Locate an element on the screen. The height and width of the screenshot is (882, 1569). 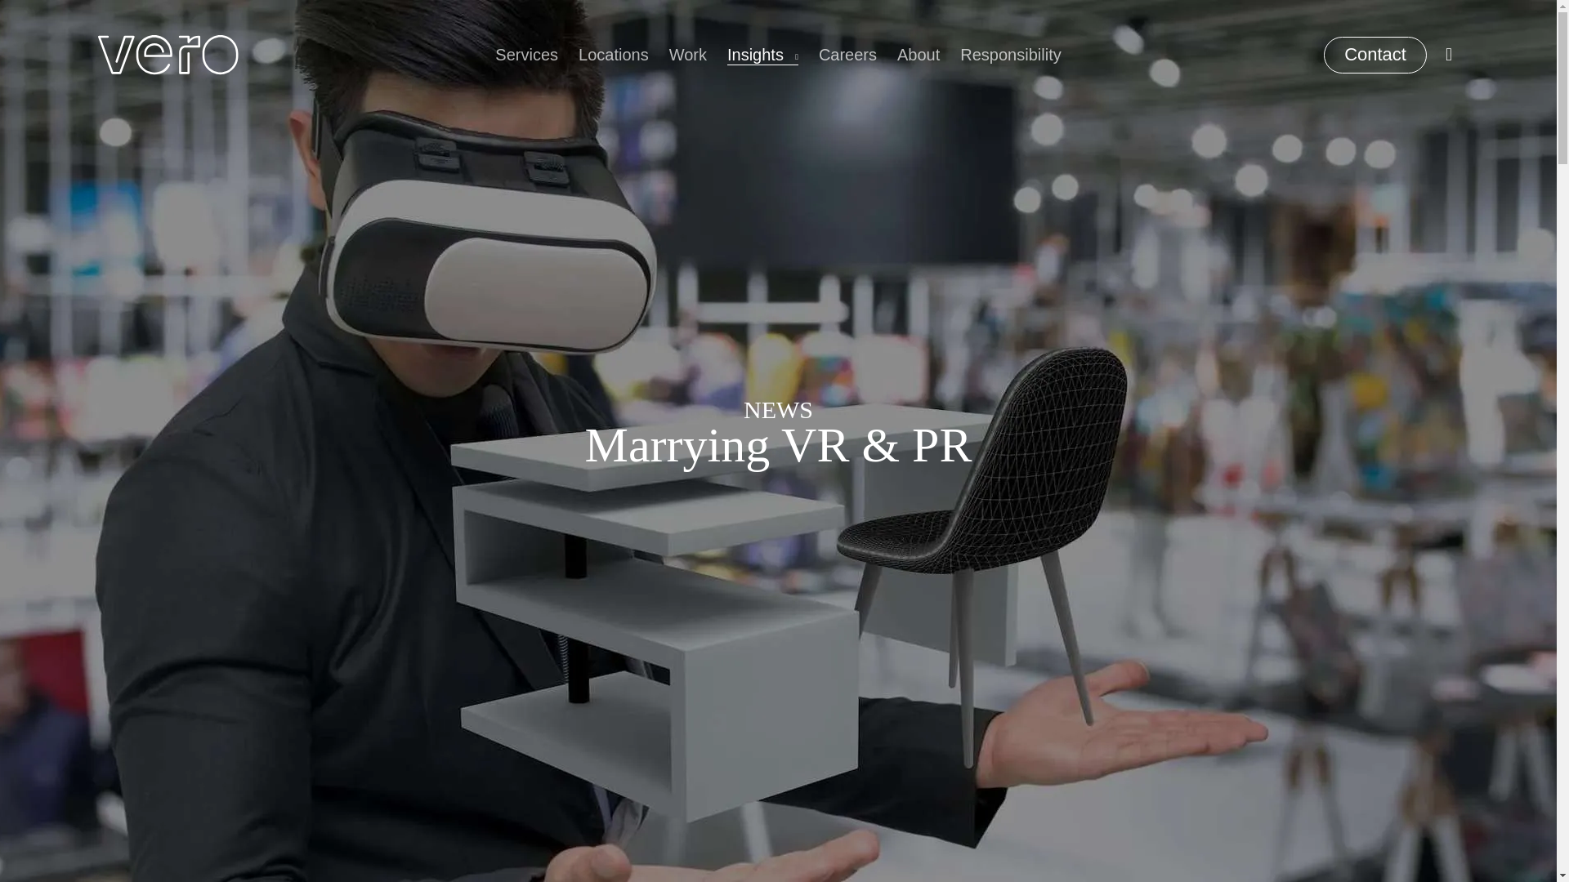
Careers is located at coordinates (848, 55).